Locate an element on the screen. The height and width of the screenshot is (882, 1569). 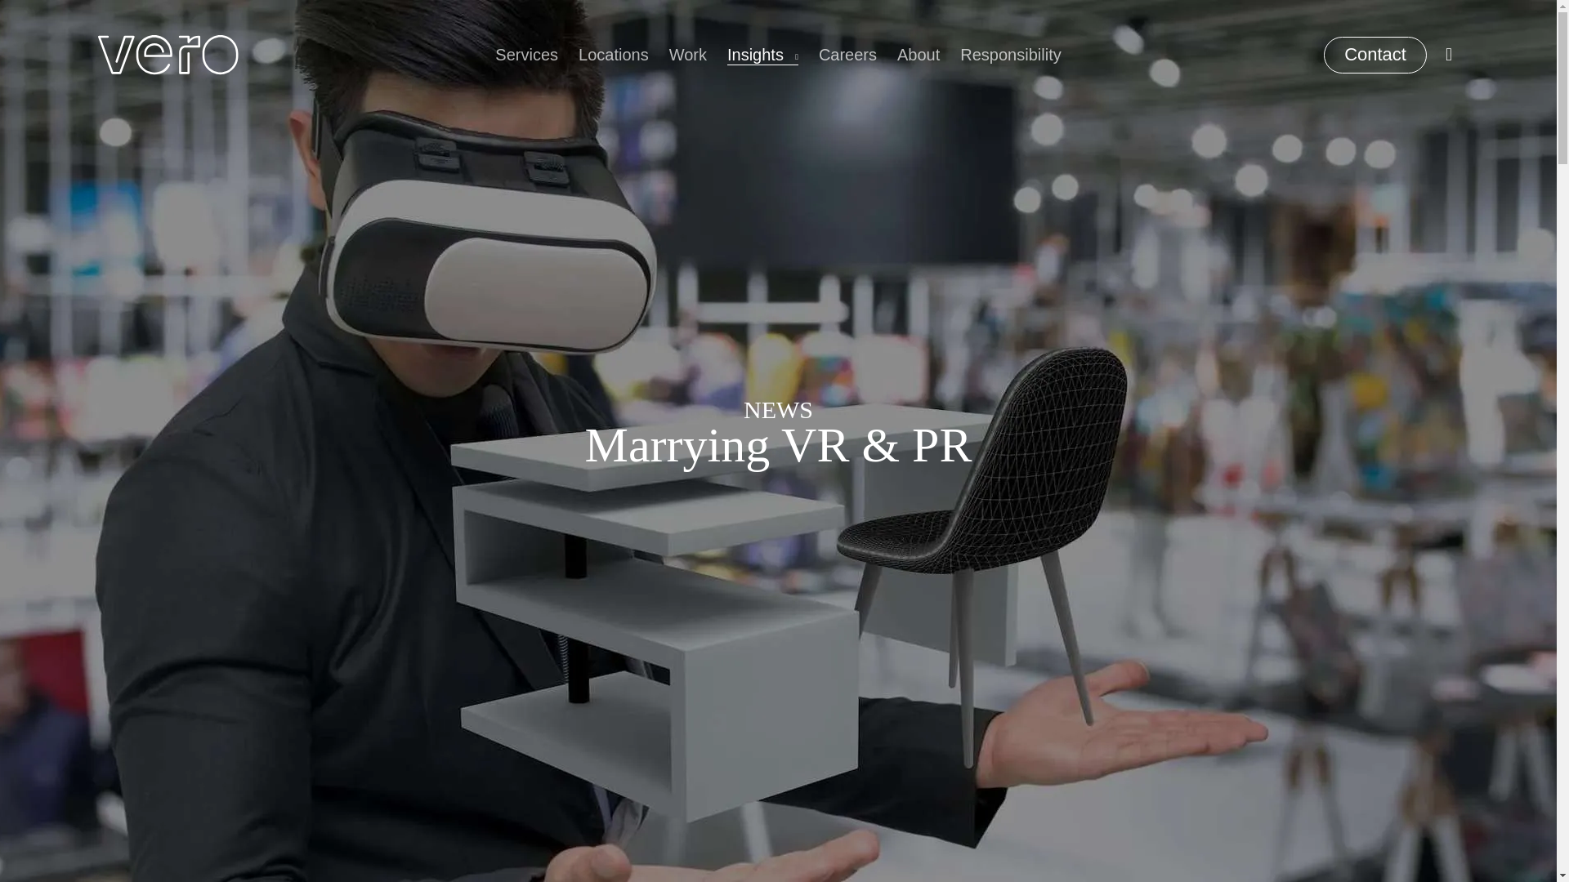
Careers is located at coordinates (848, 55).